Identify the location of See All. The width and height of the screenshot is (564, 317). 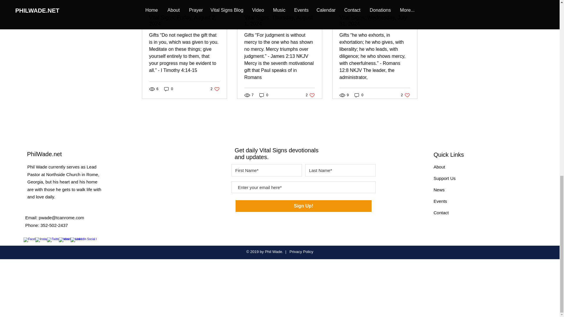
(411, 1).